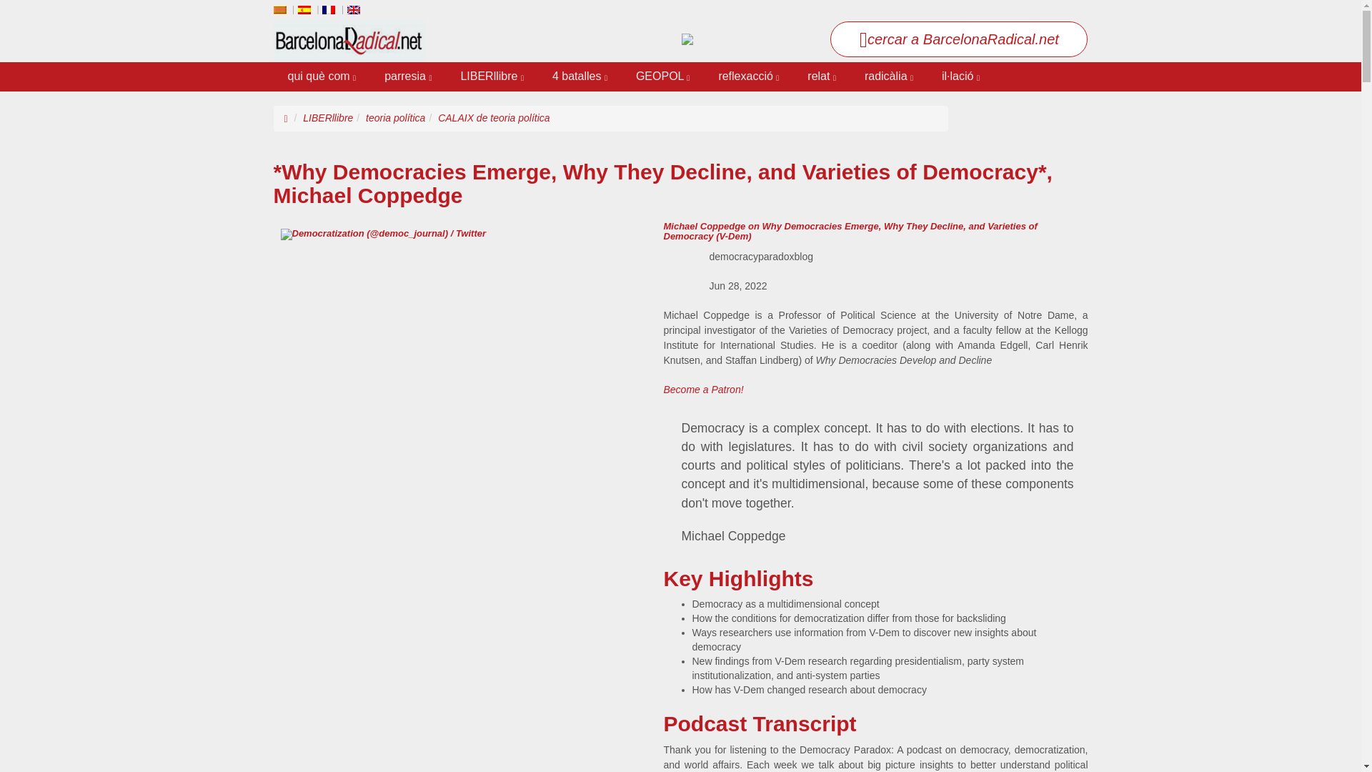 This screenshot has height=772, width=1372. What do you see at coordinates (959, 39) in the screenshot?
I see `cercar a BarcelonaRadical.net` at bounding box center [959, 39].